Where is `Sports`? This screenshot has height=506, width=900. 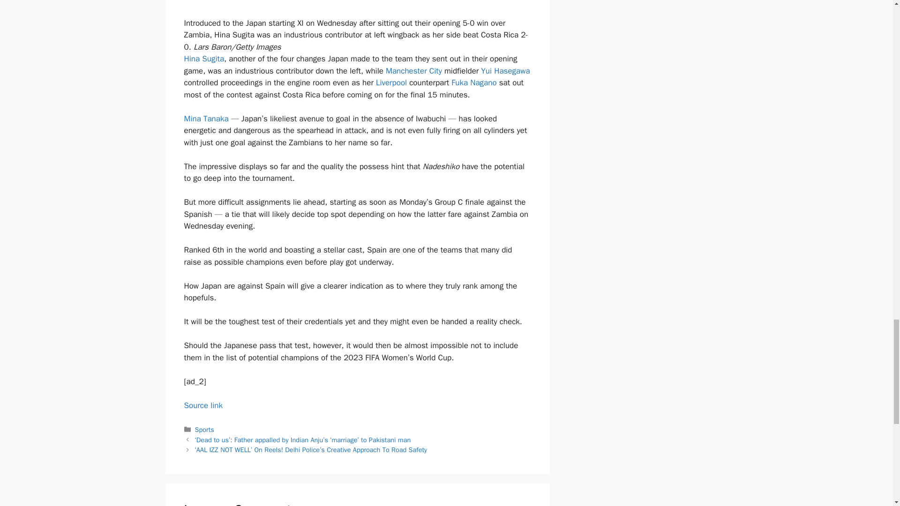 Sports is located at coordinates (204, 429).